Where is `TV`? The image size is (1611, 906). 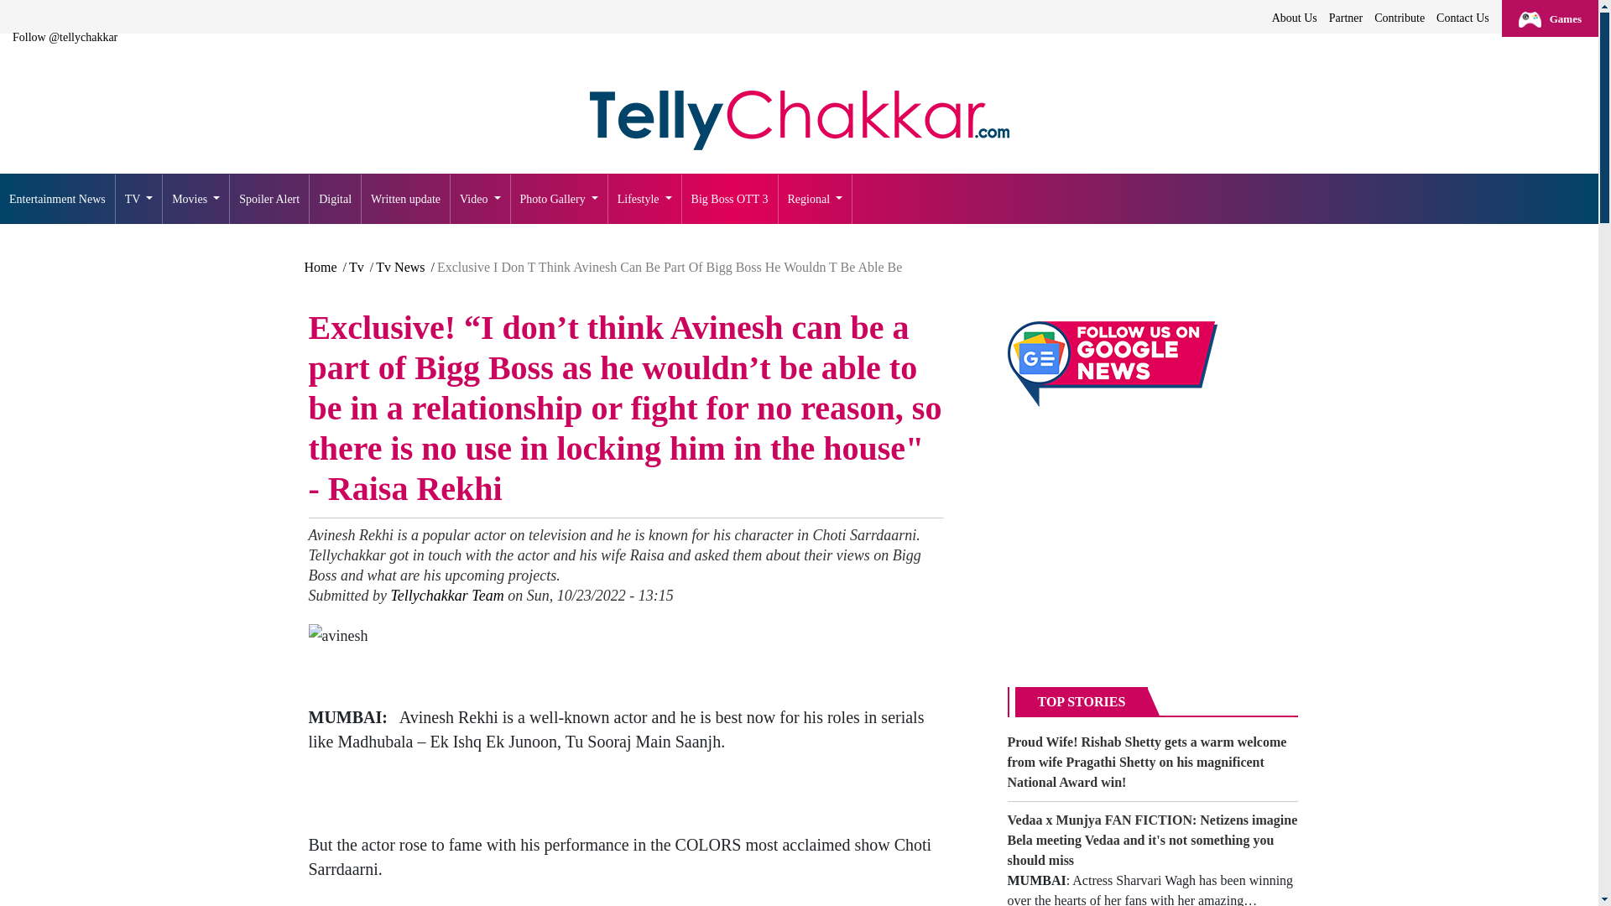 TV is located at coordinates (139, 199).